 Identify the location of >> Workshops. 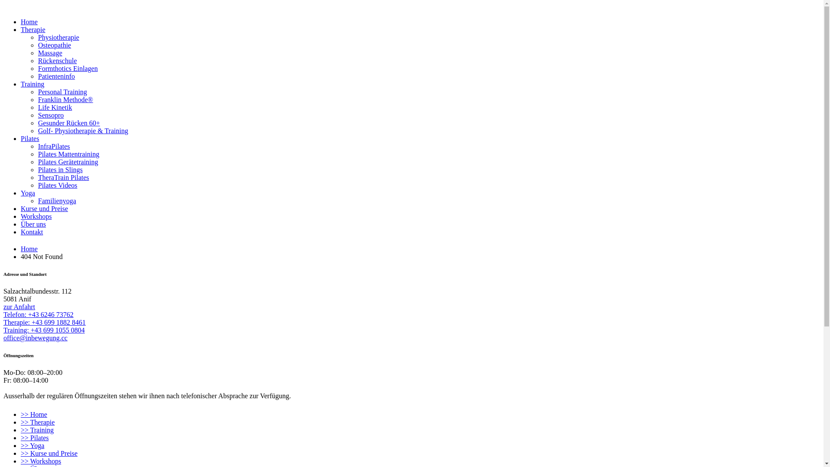
(41, 461).